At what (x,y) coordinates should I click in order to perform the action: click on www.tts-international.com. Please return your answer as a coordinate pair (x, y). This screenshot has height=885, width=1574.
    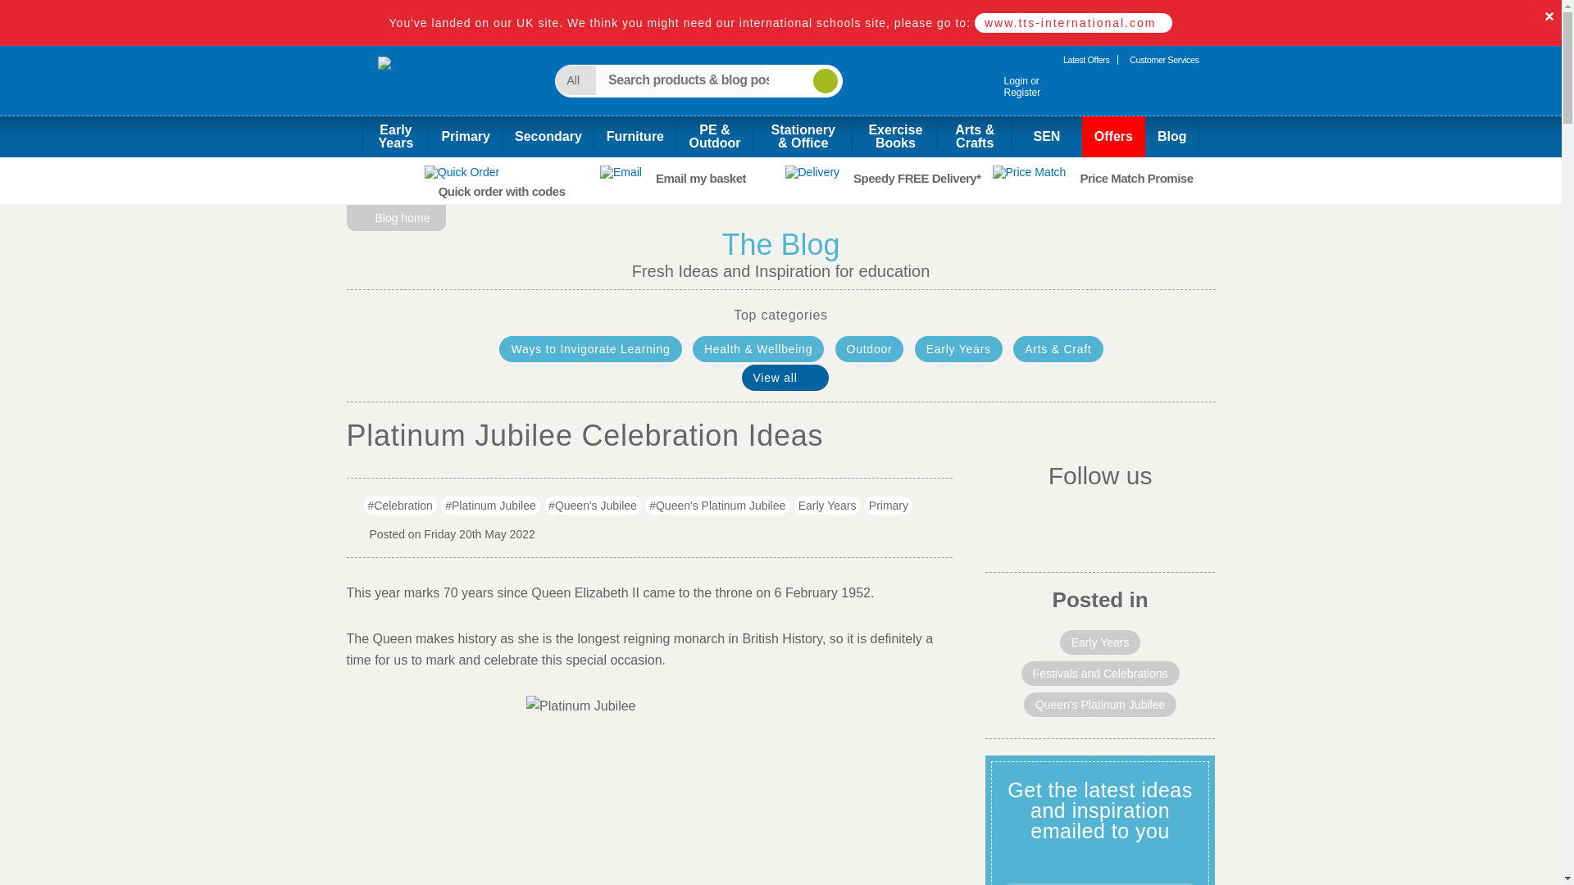
    Looking at the image, I should click on (1007, 88).